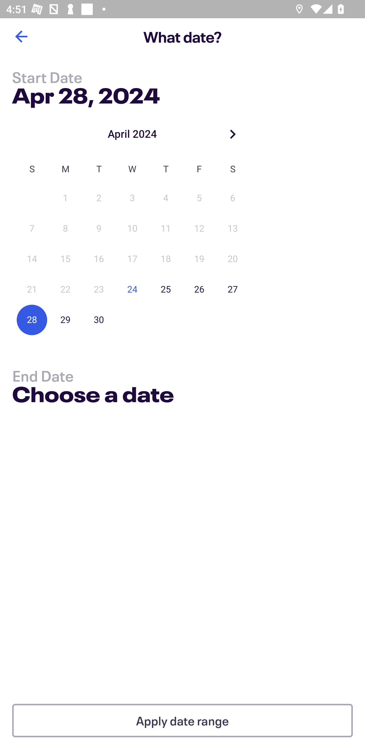  Describe the element at coordinates (132, 229) in the screenshot. I see `10 10 April 2024` at that location.